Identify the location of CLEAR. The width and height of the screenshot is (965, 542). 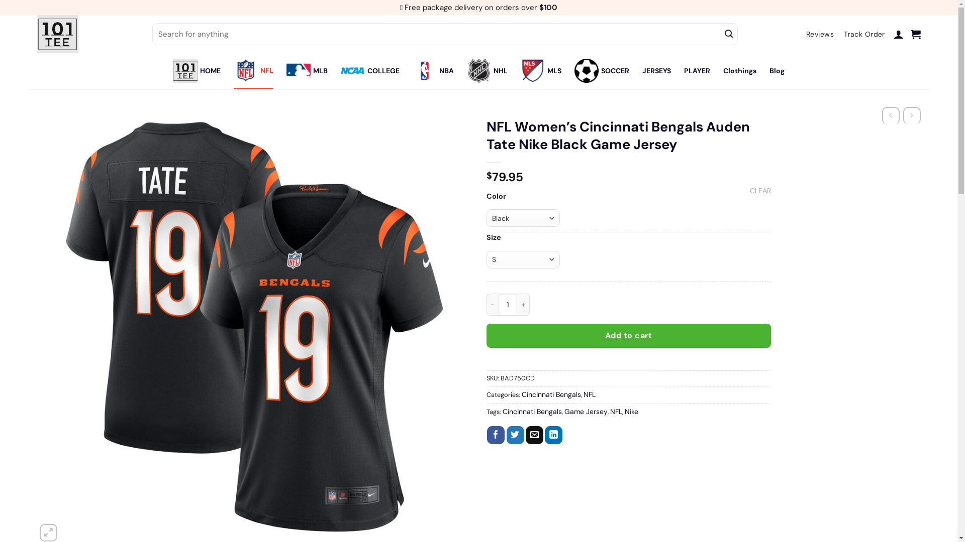
(760, 191).